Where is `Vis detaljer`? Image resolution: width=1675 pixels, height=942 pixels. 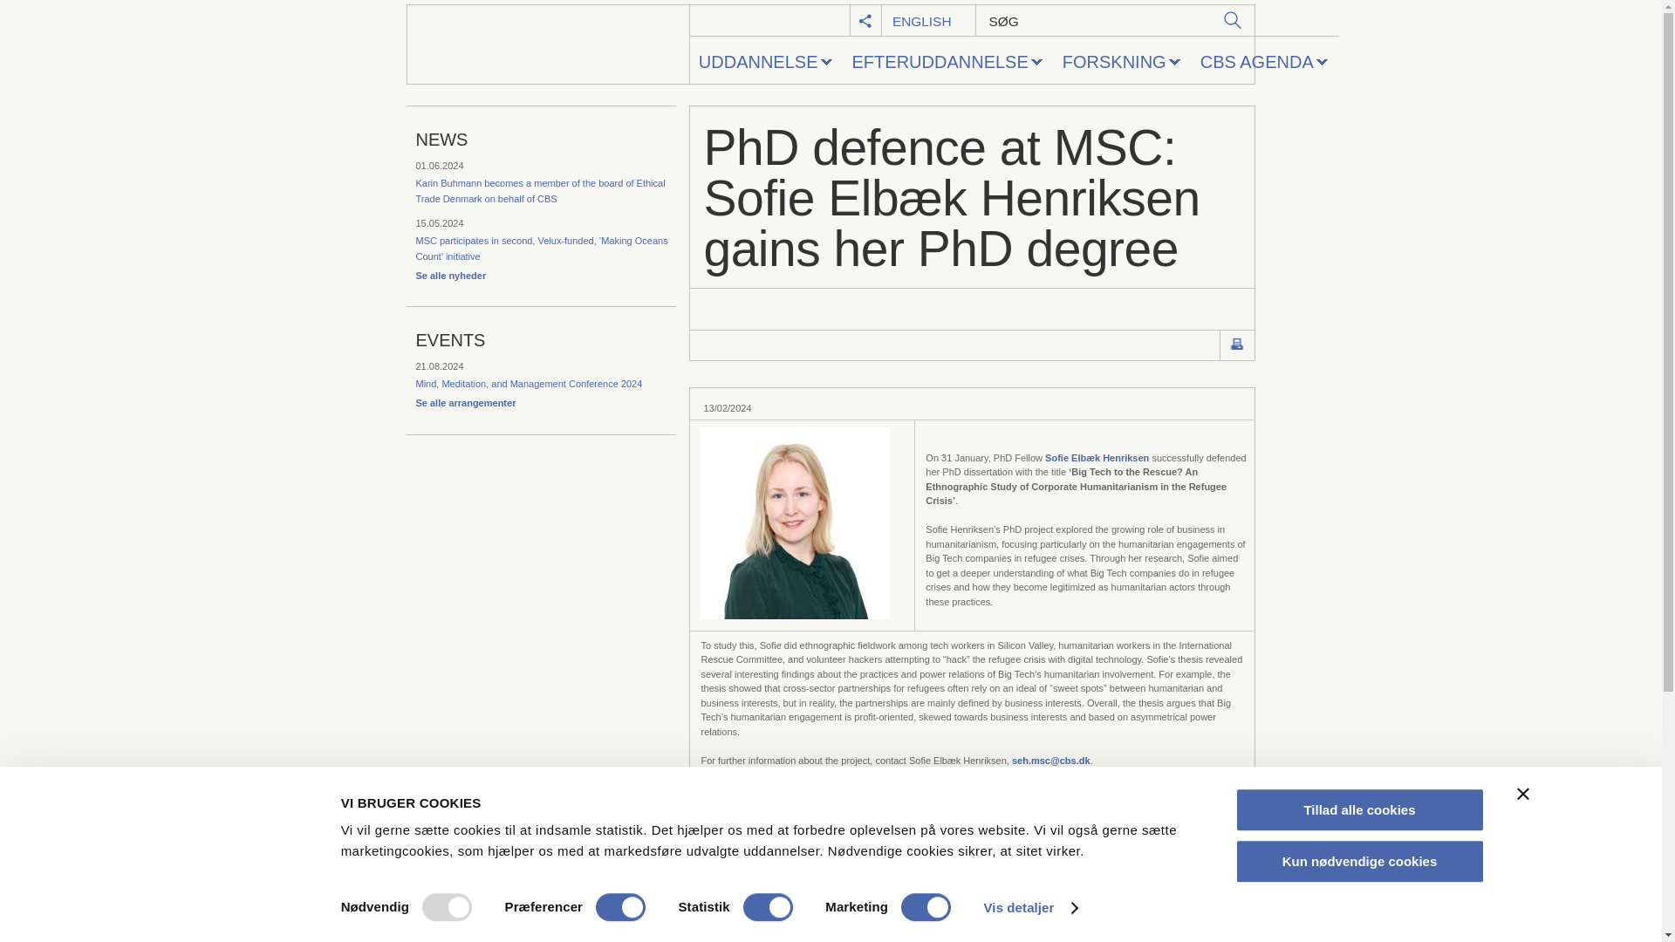 Vis detaljer is located at coordinates (1030, 908).